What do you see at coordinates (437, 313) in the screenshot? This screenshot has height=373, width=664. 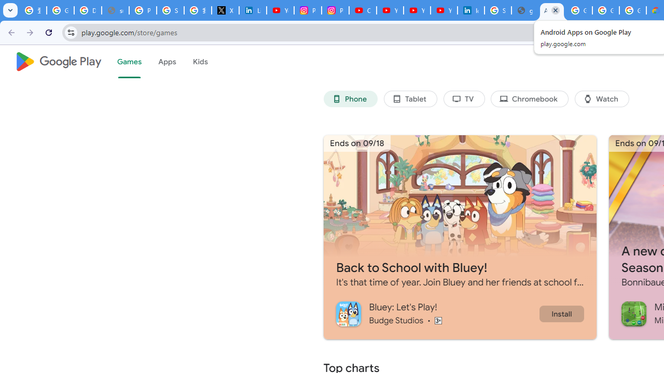 I see `Bluey: Let's Play! Budge Studios Content rating Rated for 3+` at bounding box center [437, 313].